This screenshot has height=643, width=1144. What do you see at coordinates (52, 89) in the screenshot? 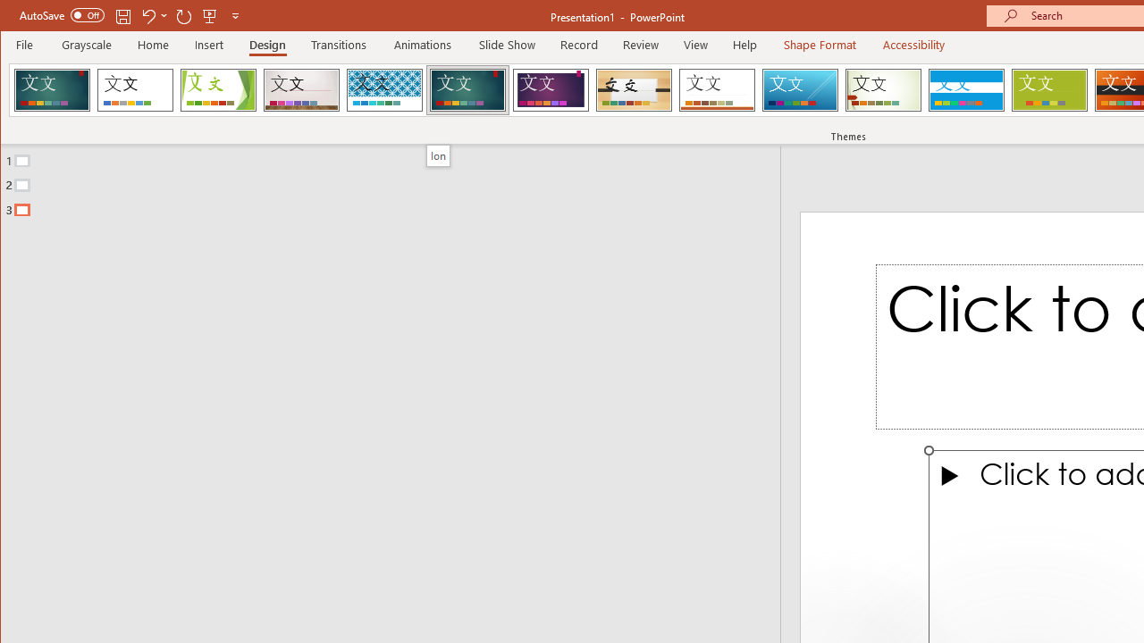
I see `Dividend` at bounding box center [52, 89].